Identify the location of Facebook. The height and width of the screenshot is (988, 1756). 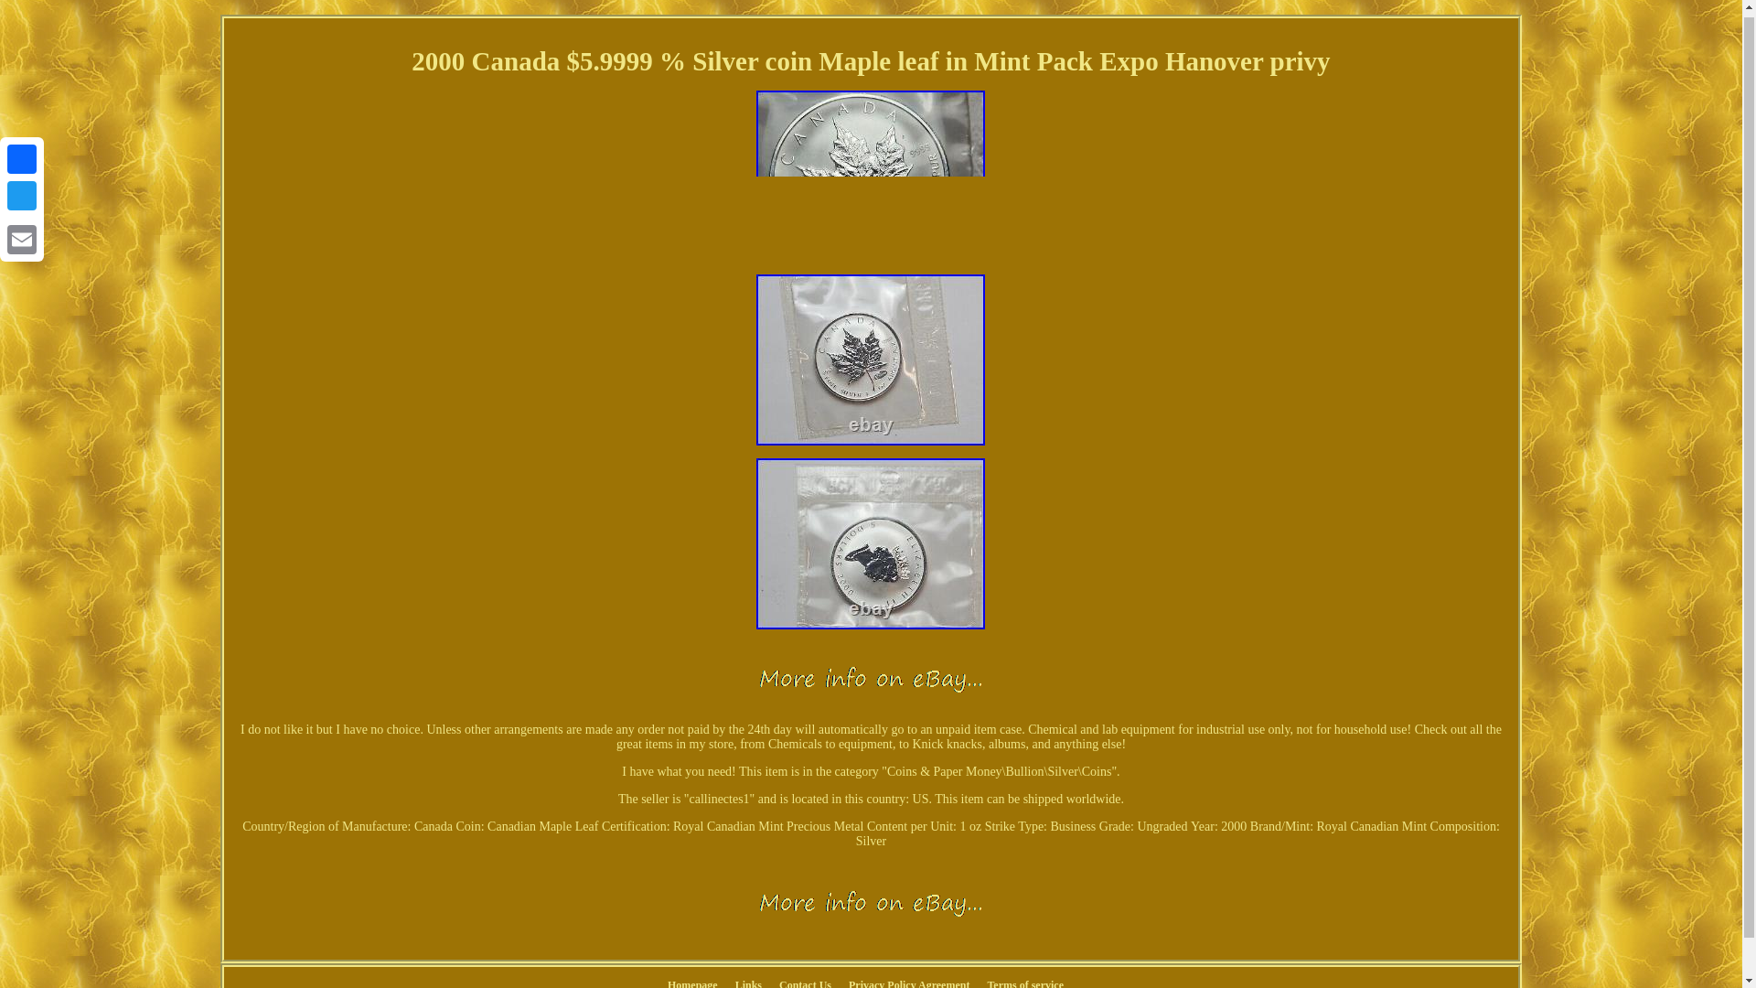
(22, 155).